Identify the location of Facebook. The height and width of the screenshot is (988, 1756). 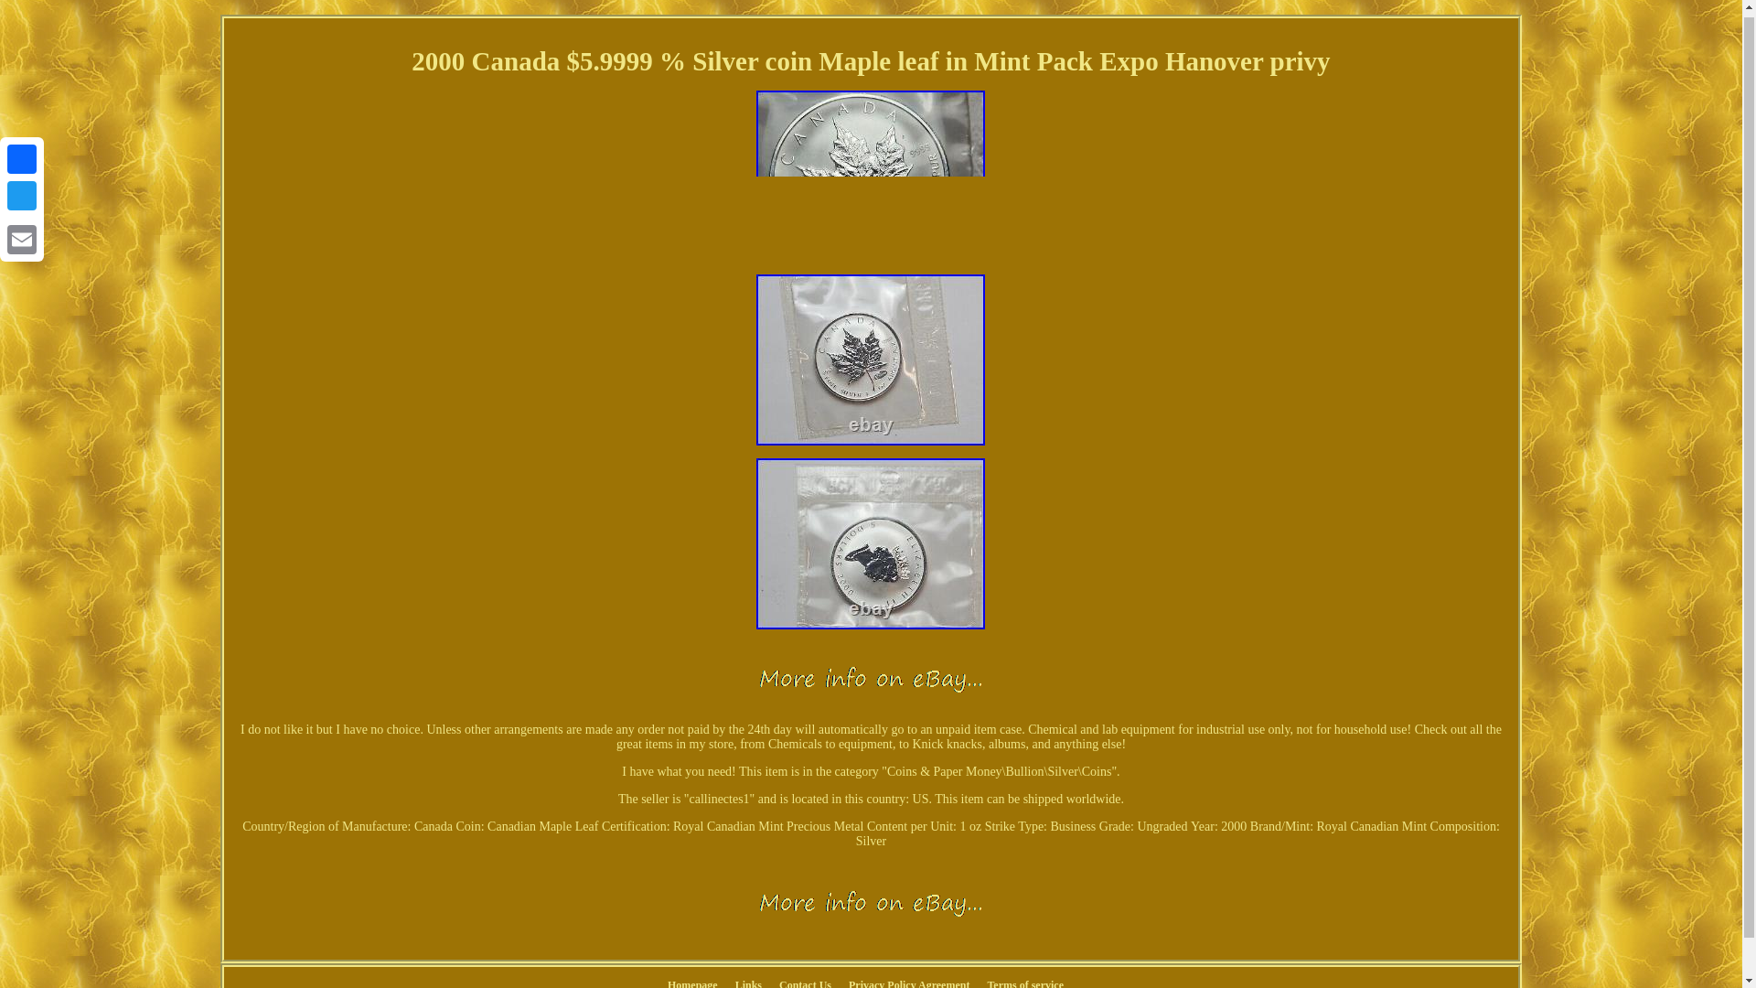
(22, 155).